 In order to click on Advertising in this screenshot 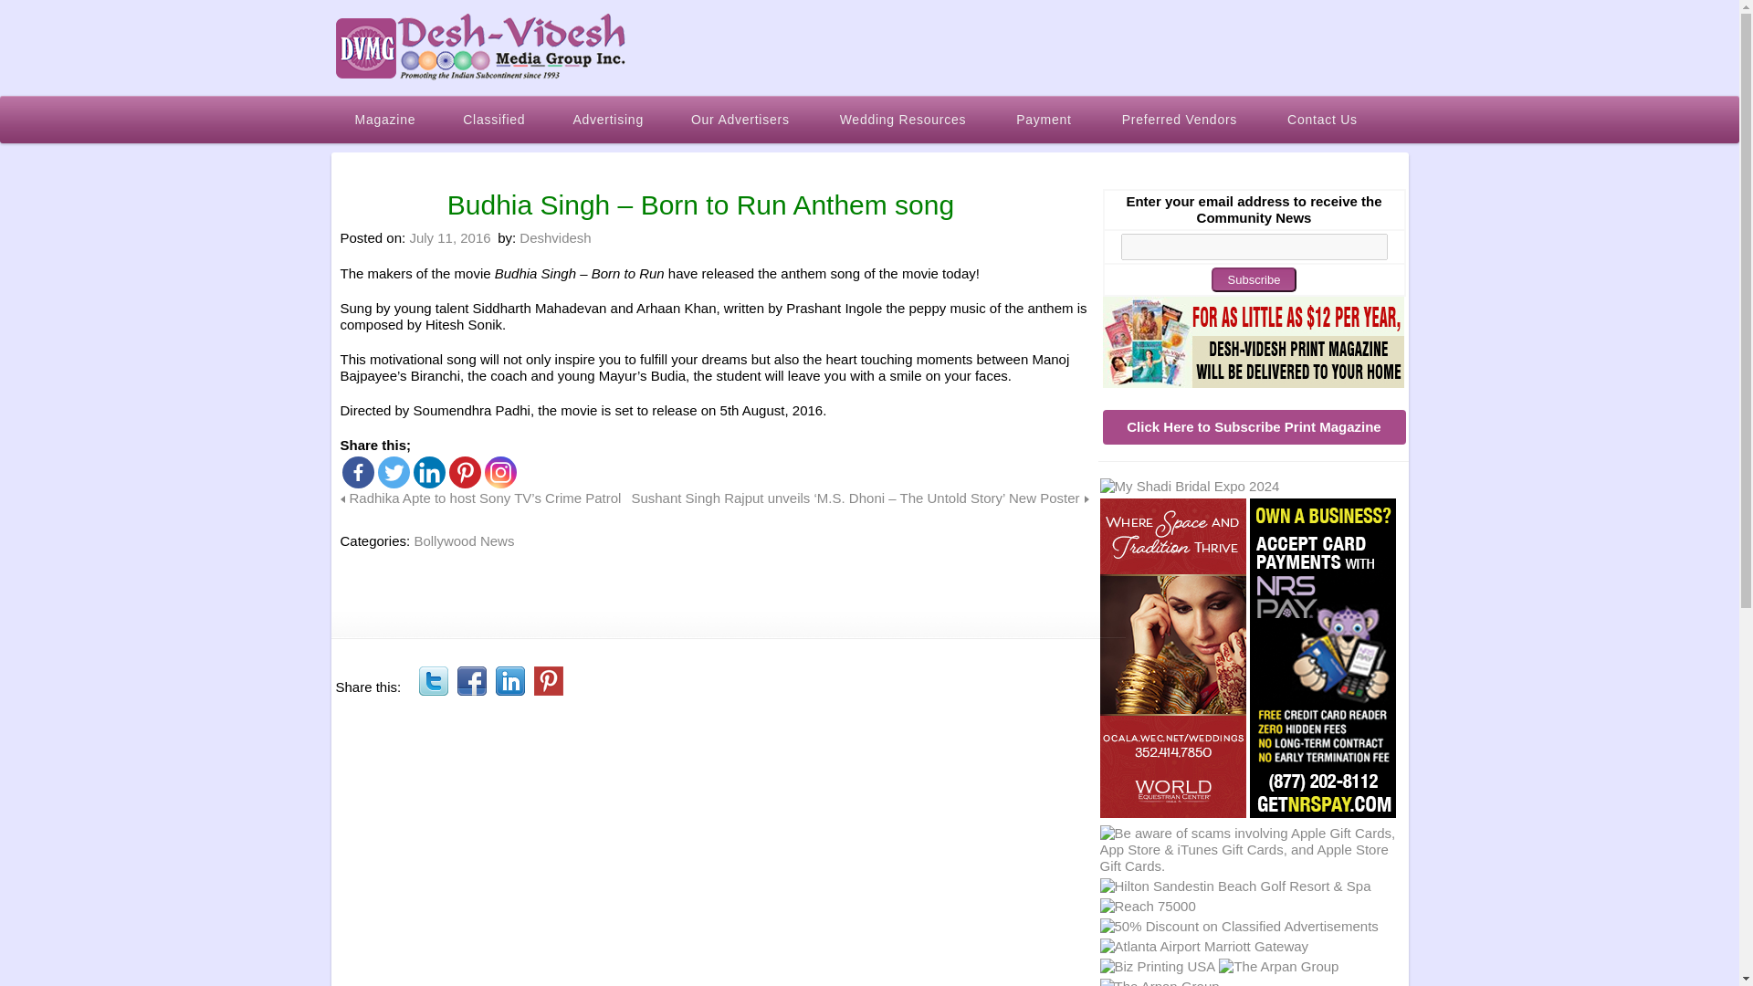, I will do `click(608, 119)`.